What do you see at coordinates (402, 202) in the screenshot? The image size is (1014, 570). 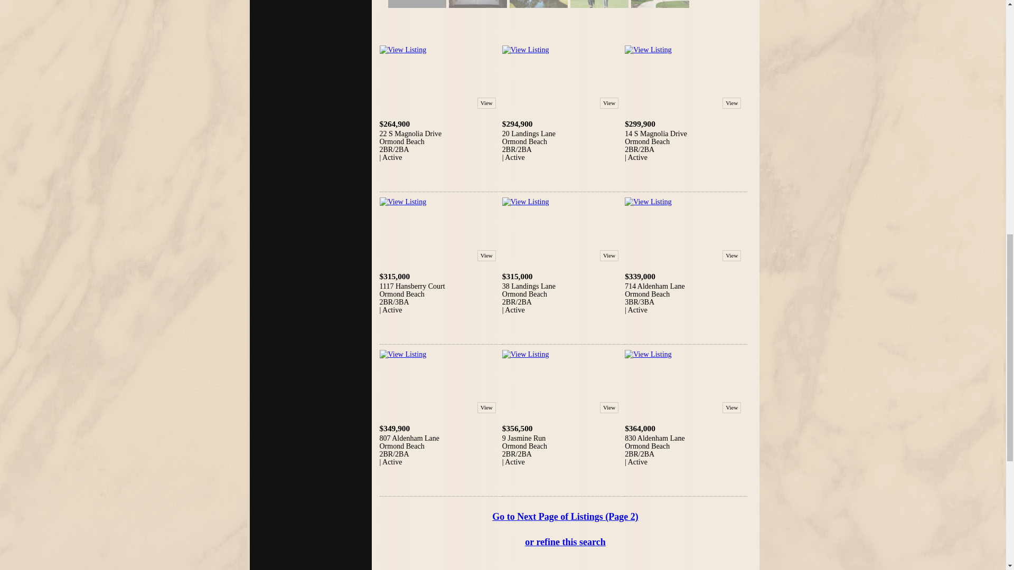 I see `View Listing` at bounding box center [402, 202].